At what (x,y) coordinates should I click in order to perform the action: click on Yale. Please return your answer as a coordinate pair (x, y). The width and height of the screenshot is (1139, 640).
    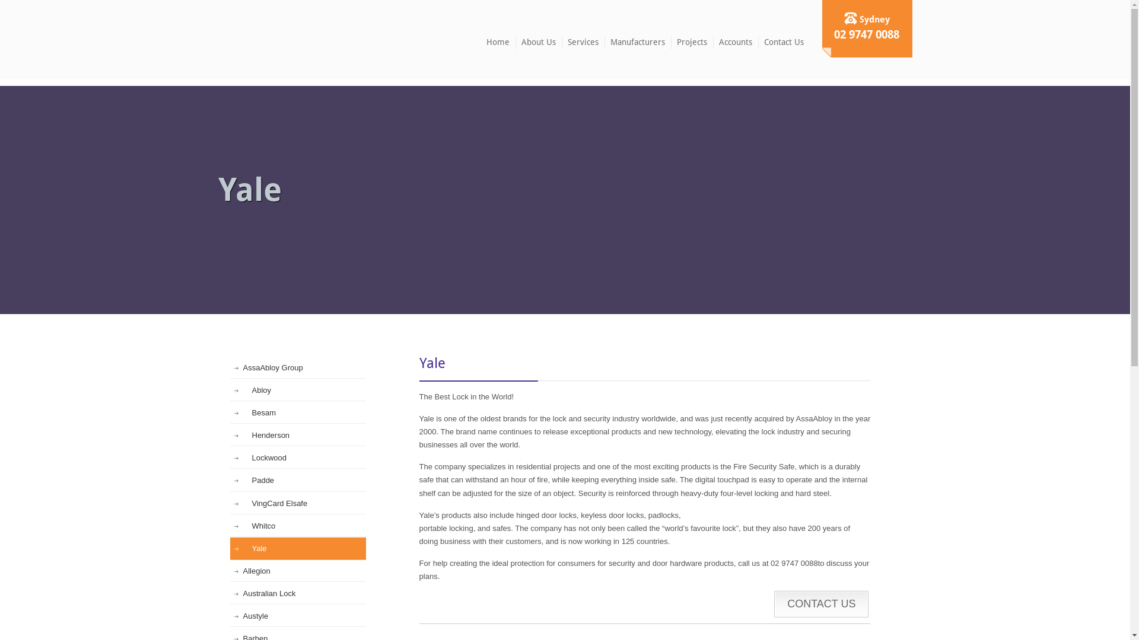
    Looking at the image, I should click on (298, 549).